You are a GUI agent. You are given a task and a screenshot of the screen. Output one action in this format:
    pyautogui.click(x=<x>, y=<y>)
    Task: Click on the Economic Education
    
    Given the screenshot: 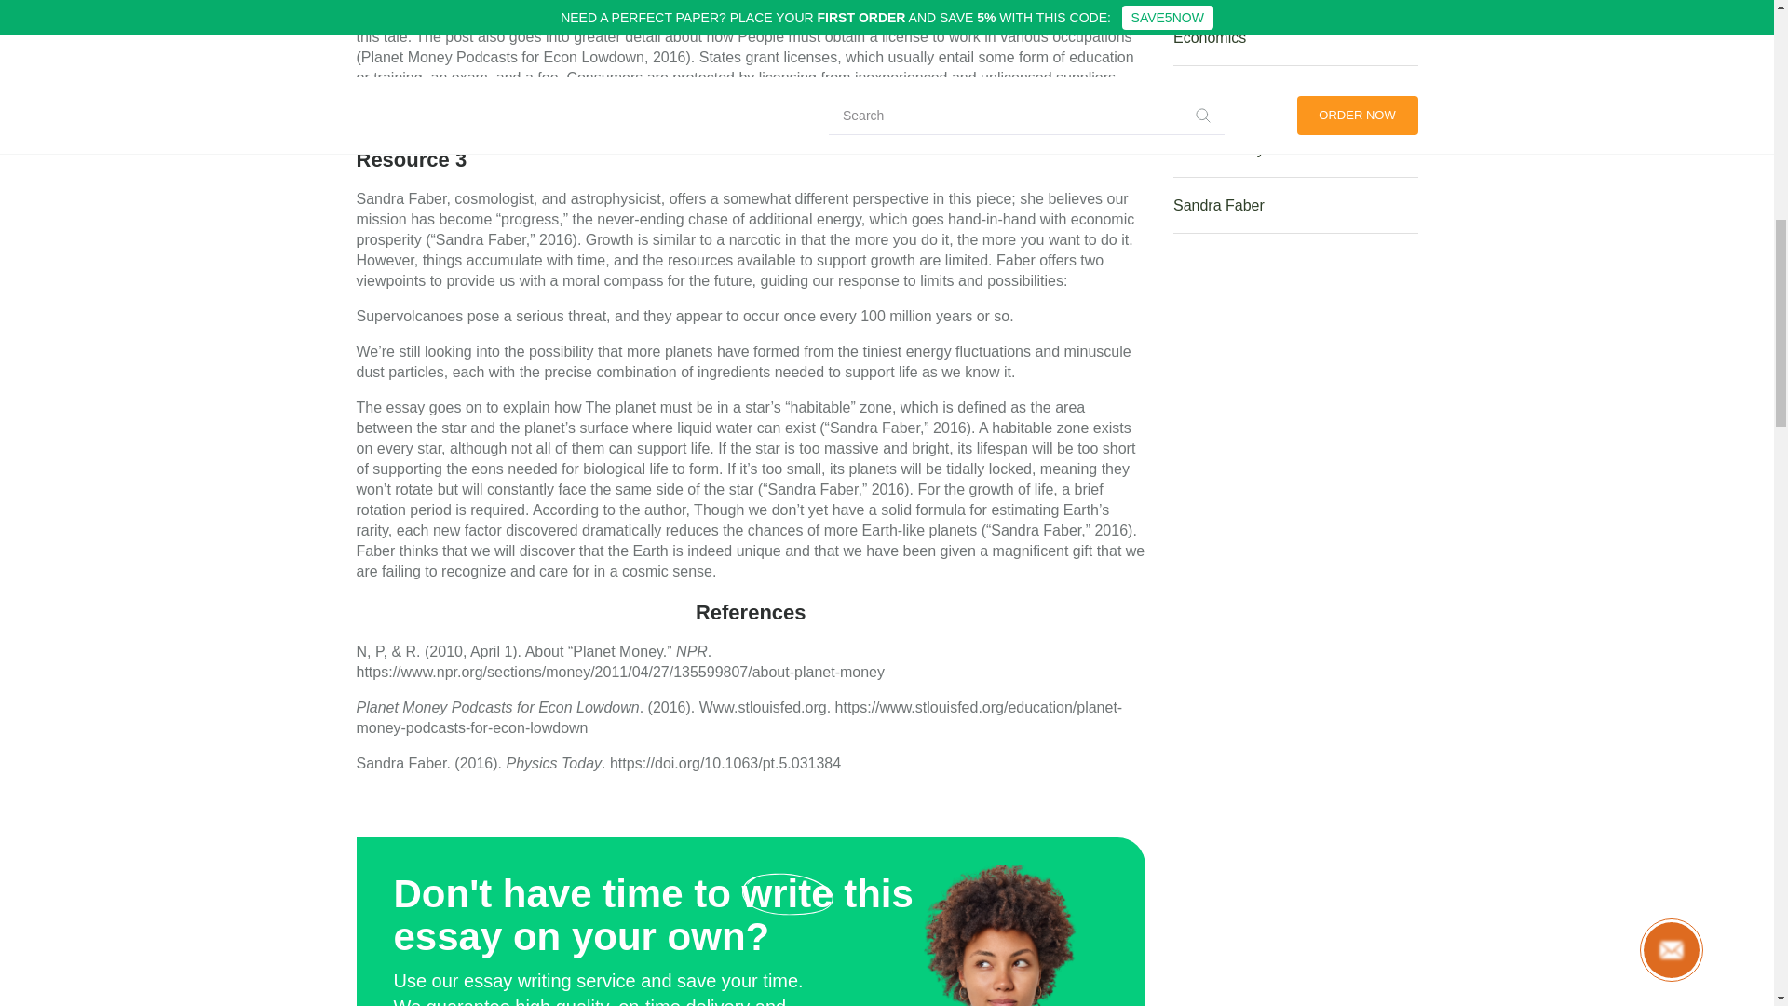 What is the action you would take?
    pyautogui.click(x=1294, y=93)
    